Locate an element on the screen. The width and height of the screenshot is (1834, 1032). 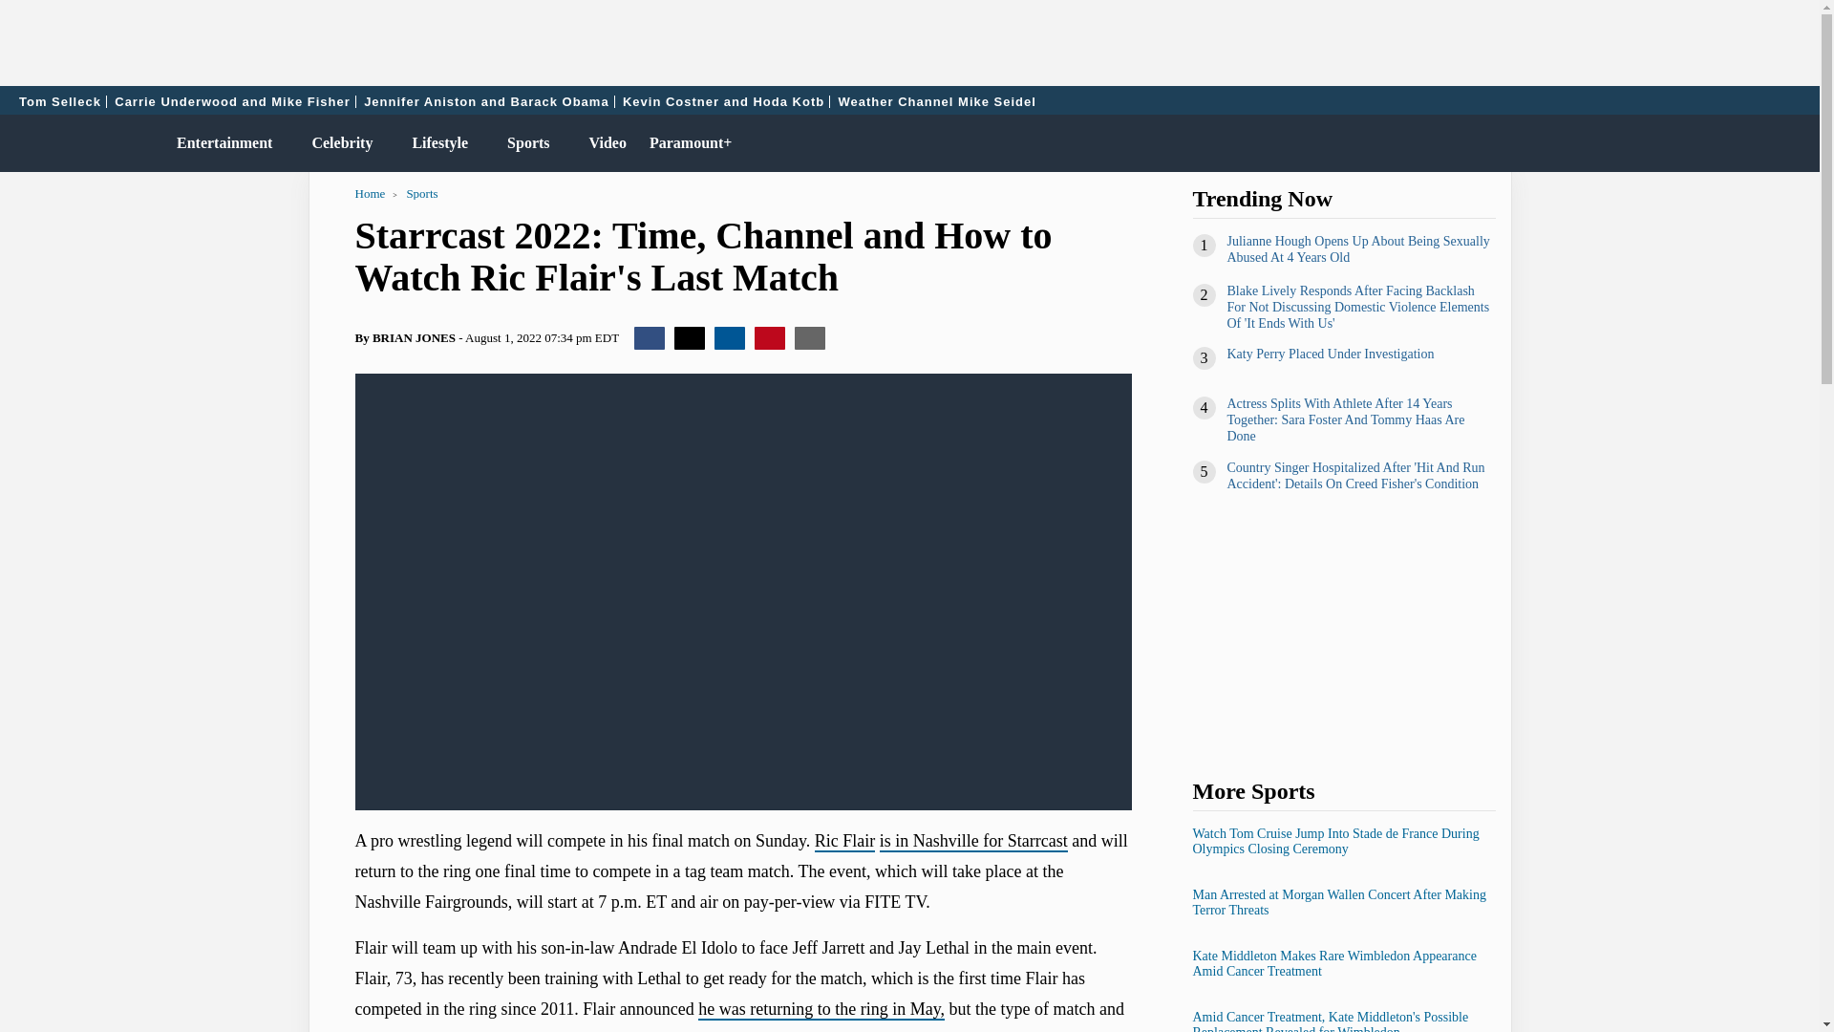
Video is located at coordinates (604, 143).